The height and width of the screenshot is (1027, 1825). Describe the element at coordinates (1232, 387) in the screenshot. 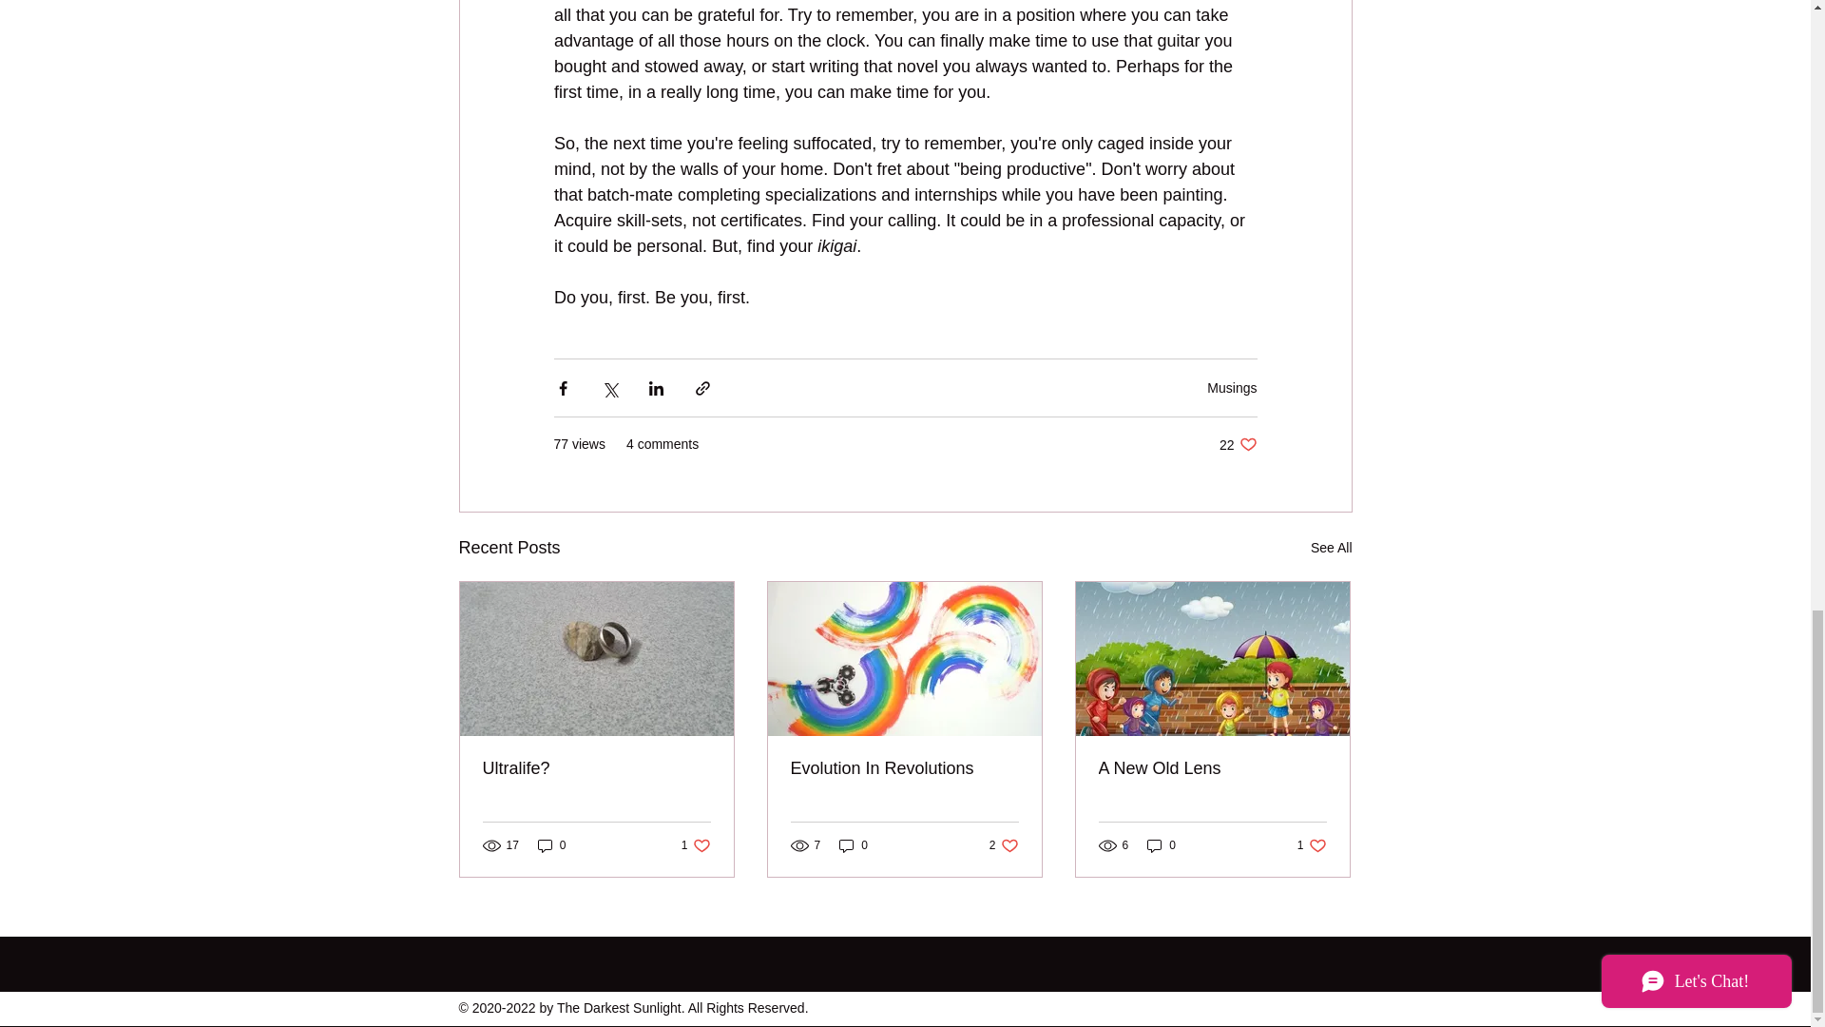

I see `See All` at that location.